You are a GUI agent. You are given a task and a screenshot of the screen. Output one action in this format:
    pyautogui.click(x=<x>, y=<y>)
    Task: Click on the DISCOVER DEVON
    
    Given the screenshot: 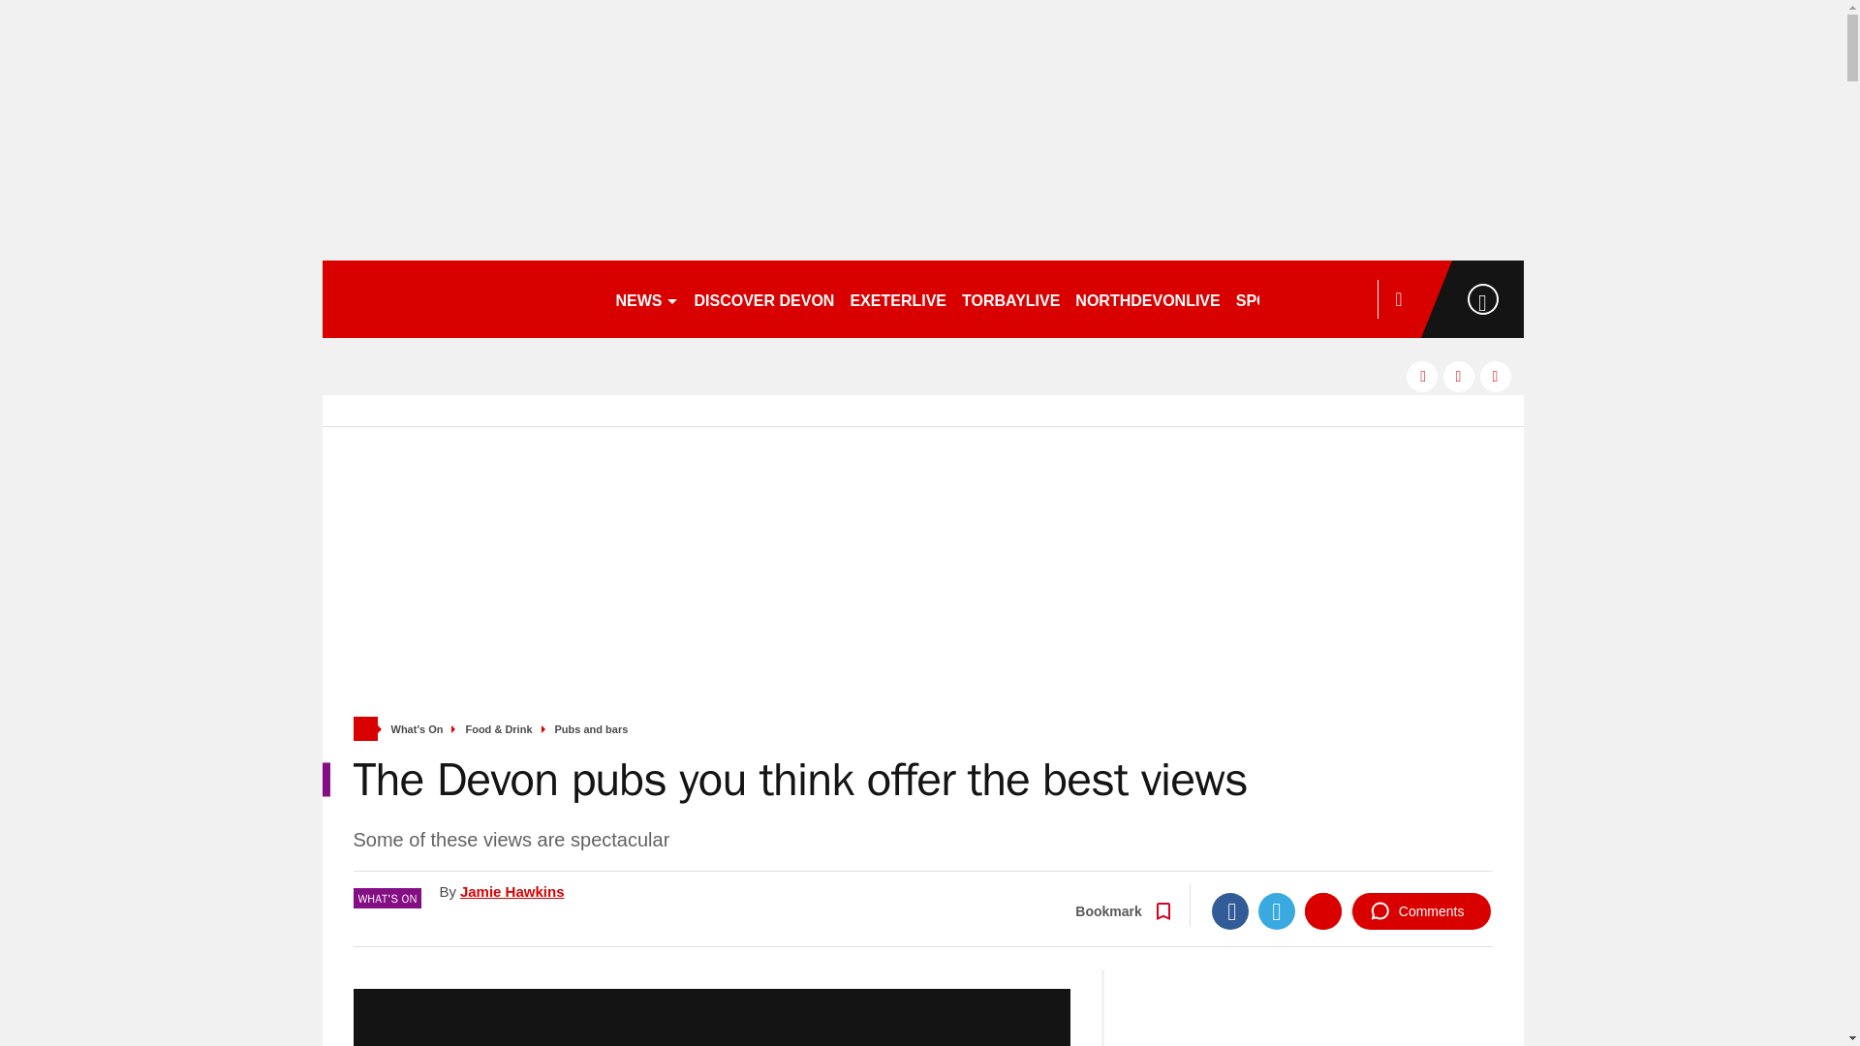 What is the action you would take?
    pyautogui.click(x=763, y=298)
    